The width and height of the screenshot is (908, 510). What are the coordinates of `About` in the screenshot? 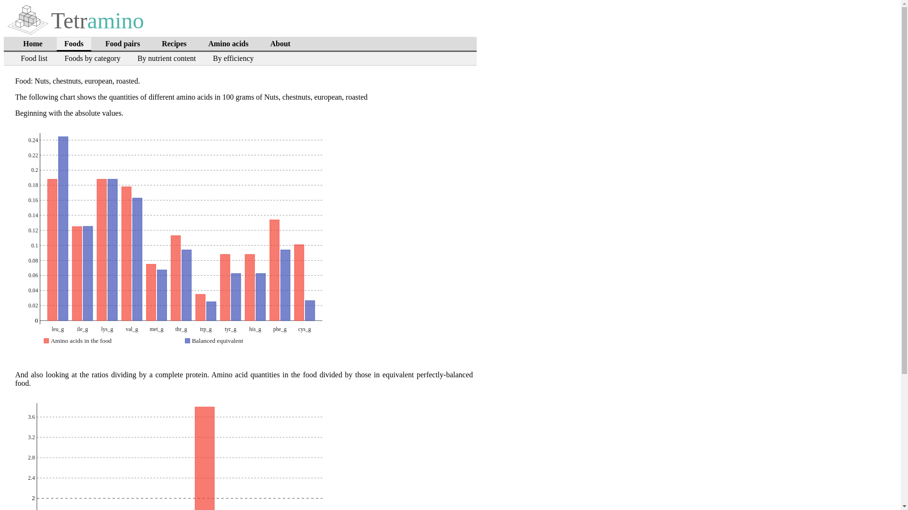 It's located at (280, 43).